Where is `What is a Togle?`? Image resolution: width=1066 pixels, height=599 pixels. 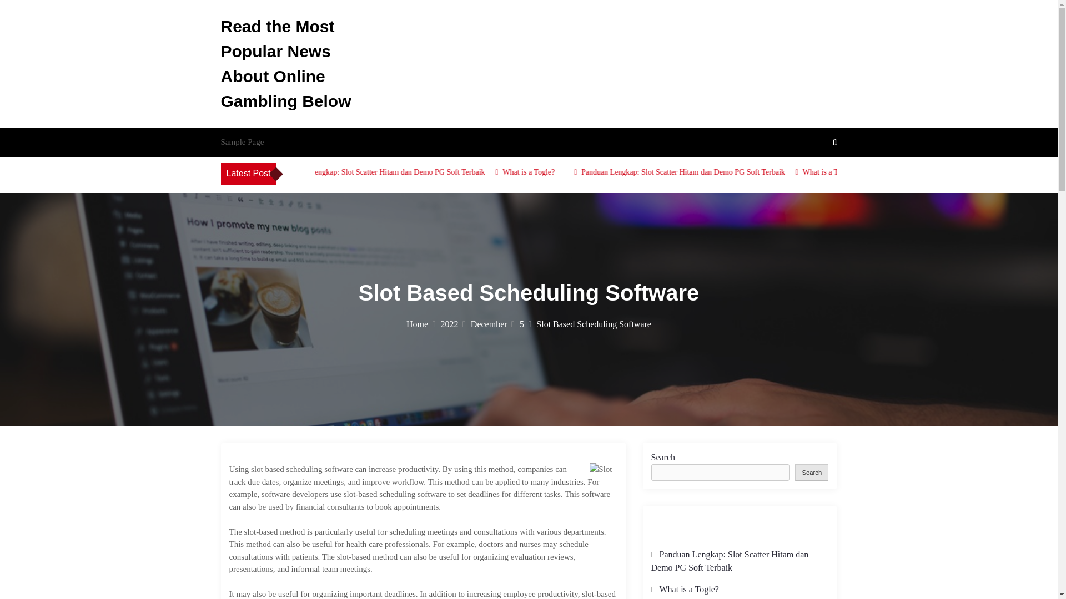 What is a Togle? is located at coordinates (570, 172).